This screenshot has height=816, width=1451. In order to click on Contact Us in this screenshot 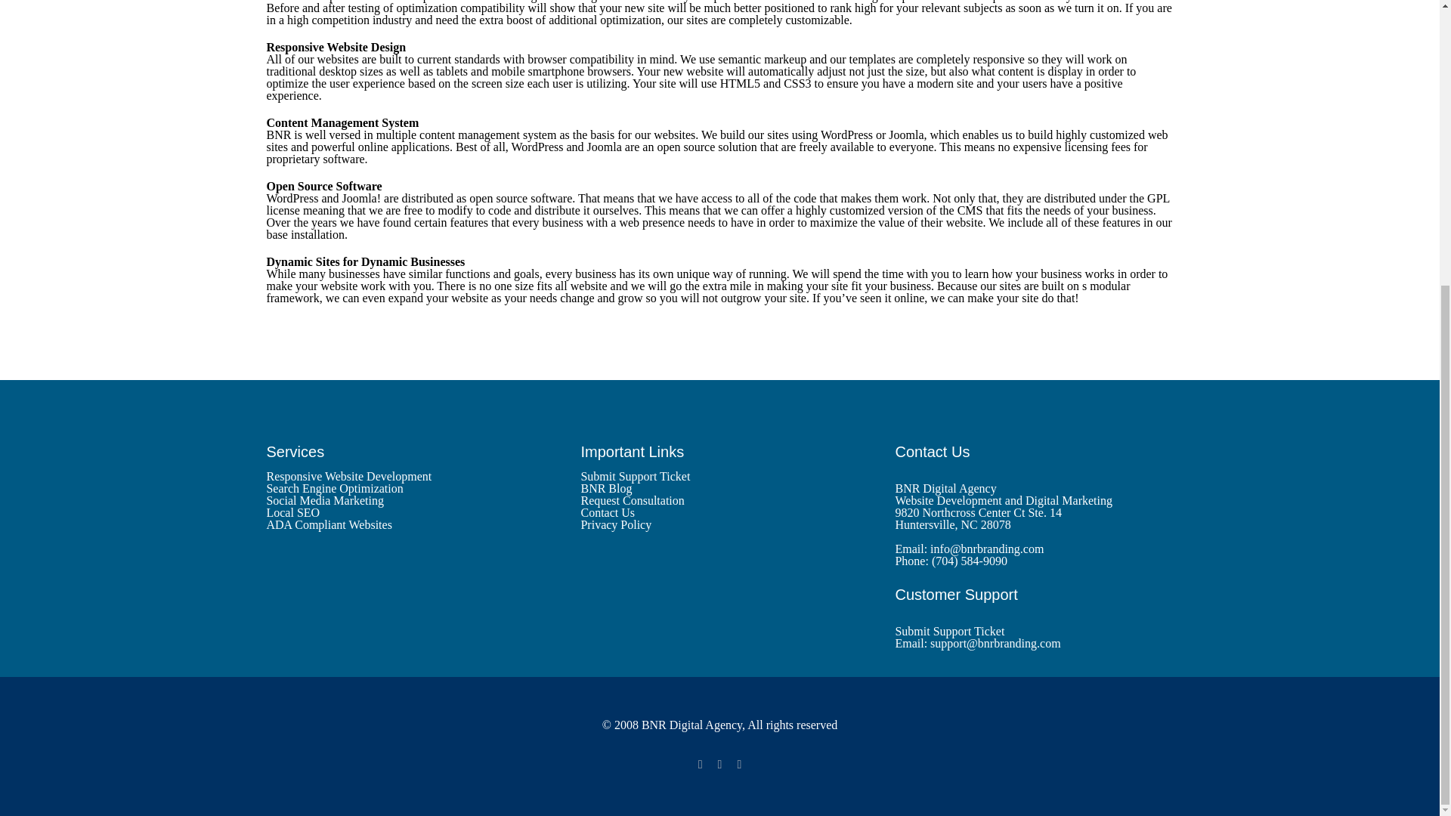, I will do `click(719, 512)`.